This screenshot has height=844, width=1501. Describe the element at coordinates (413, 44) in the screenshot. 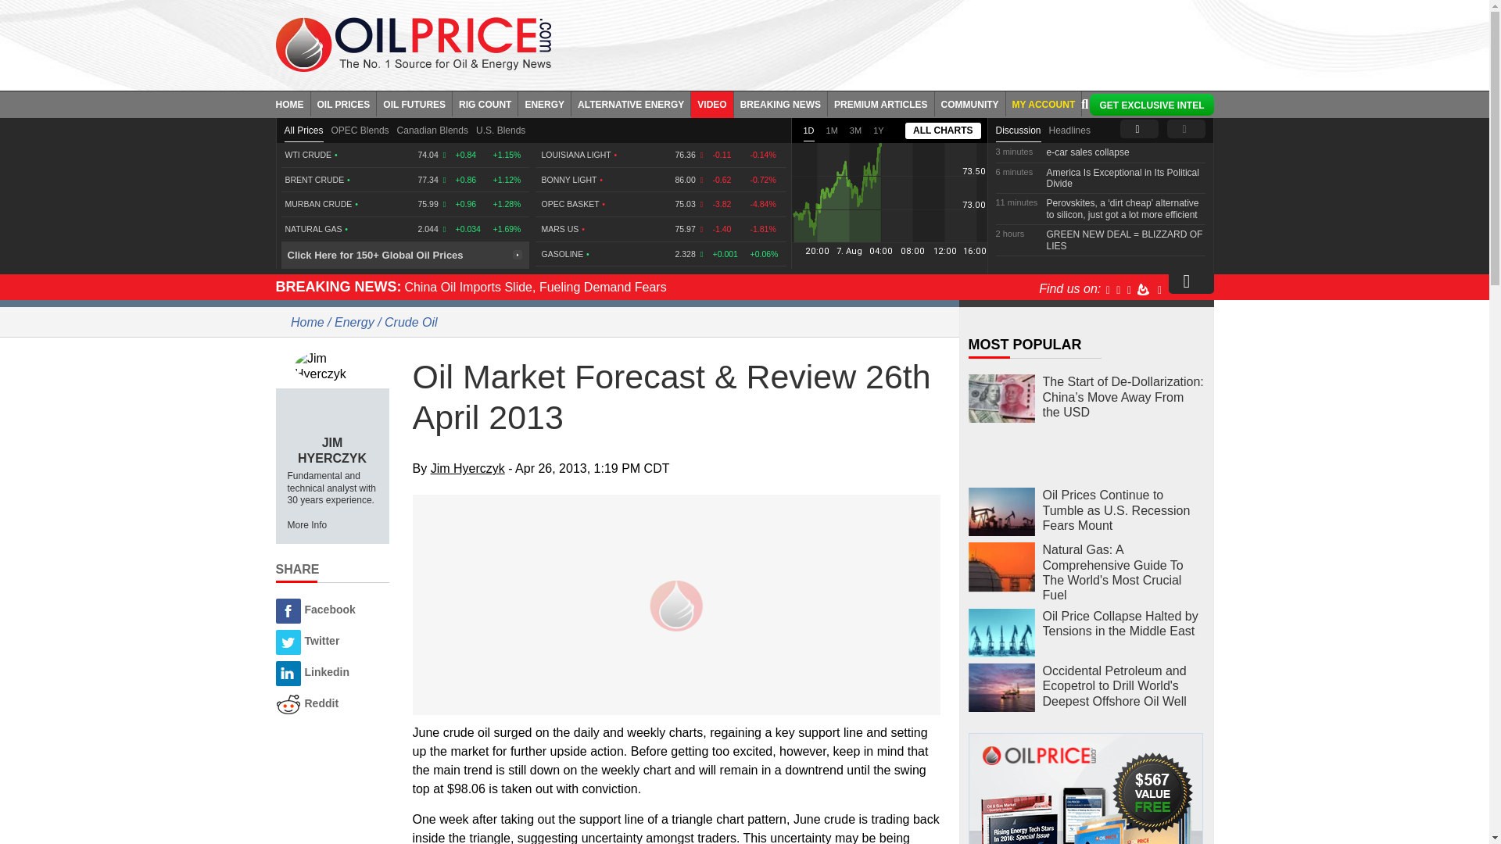

I see `Oil prices - Oilprice.com` at that location.